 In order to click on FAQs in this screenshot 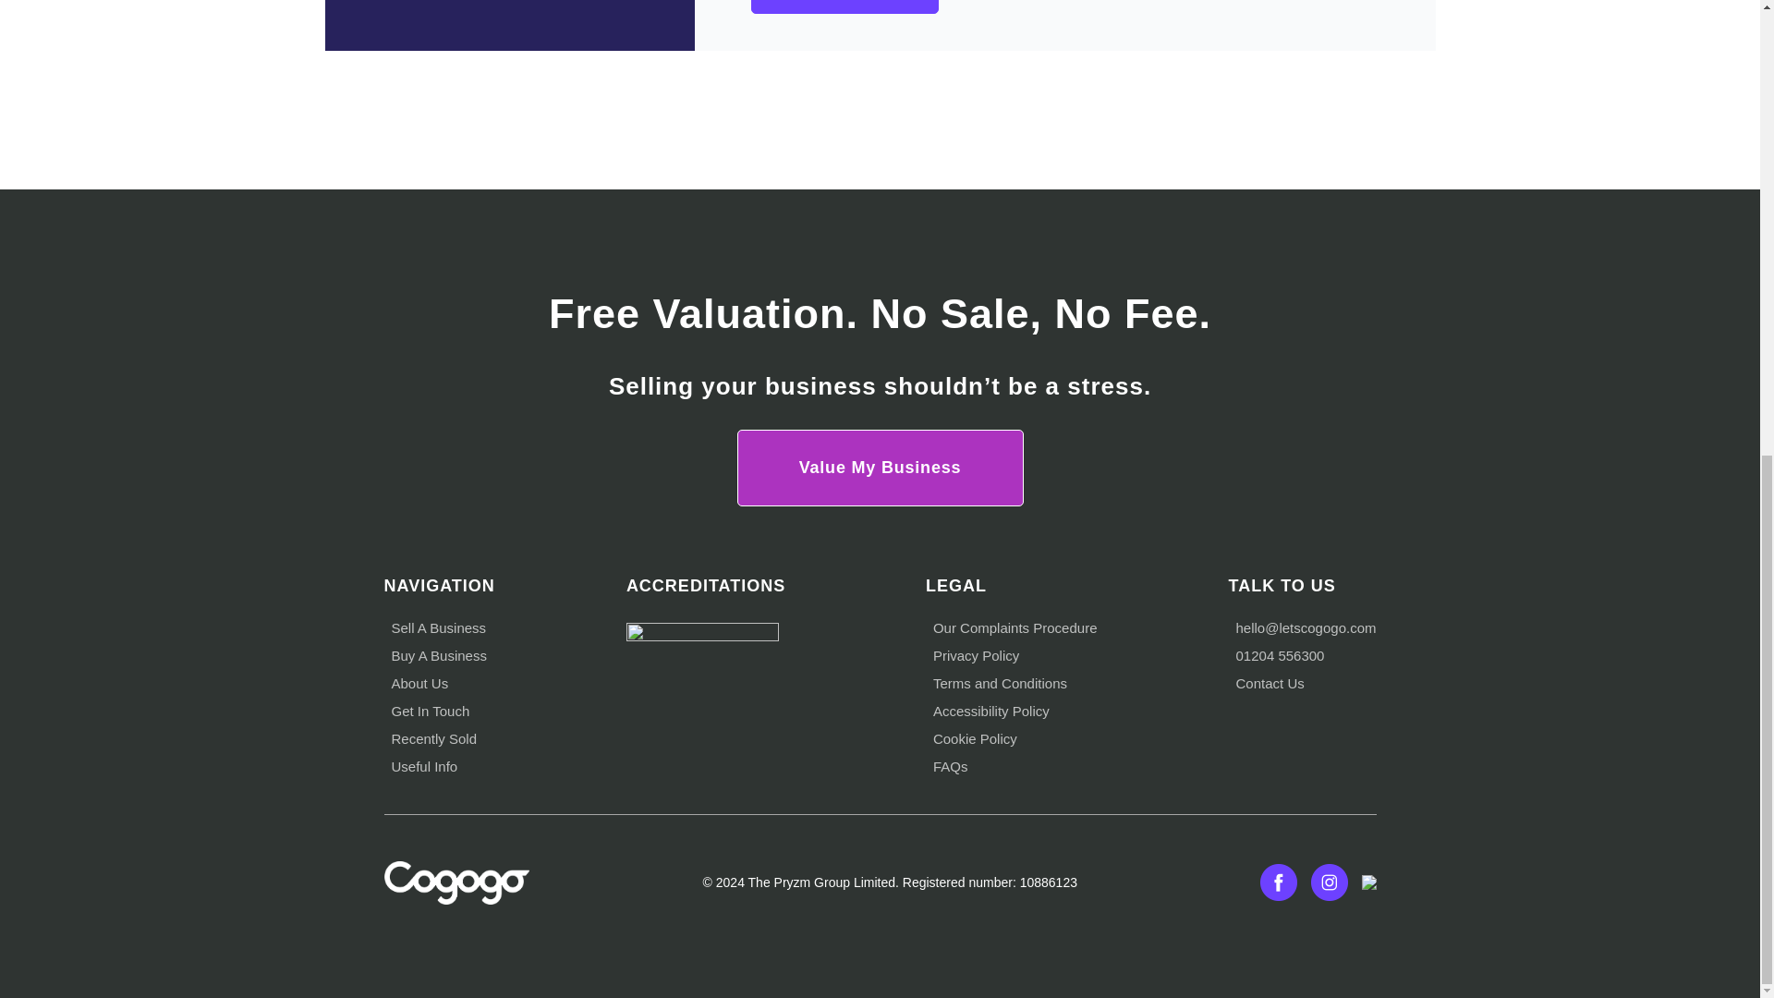, I will do `click(950, 766)`.